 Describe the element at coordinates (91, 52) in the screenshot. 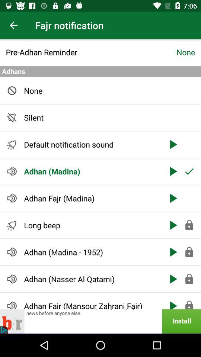

I see `choose the pre-adhan reminder item` at that location.